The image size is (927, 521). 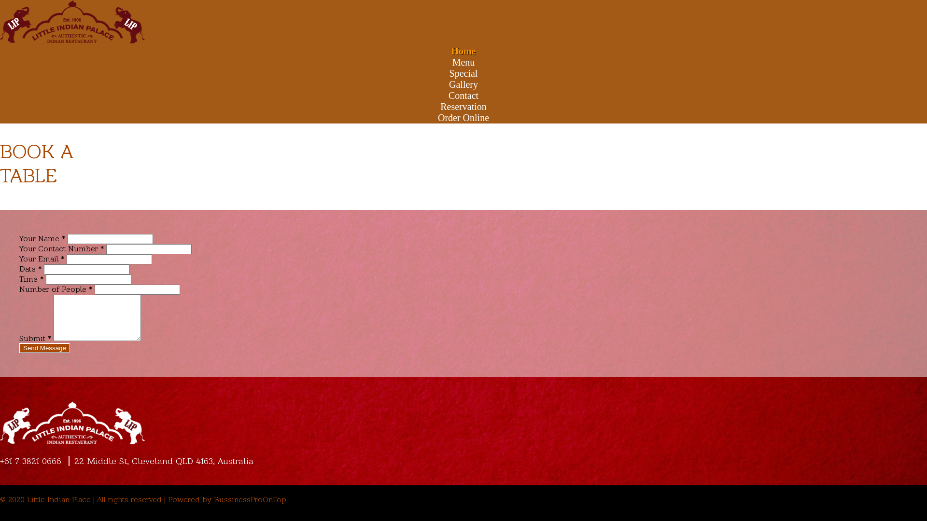 I want to click on Special, so click(x=463, y=73).